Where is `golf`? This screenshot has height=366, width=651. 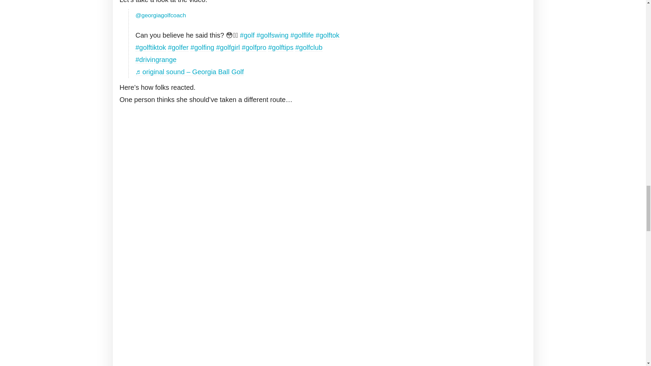 golf is located at coordinates (247, 35).